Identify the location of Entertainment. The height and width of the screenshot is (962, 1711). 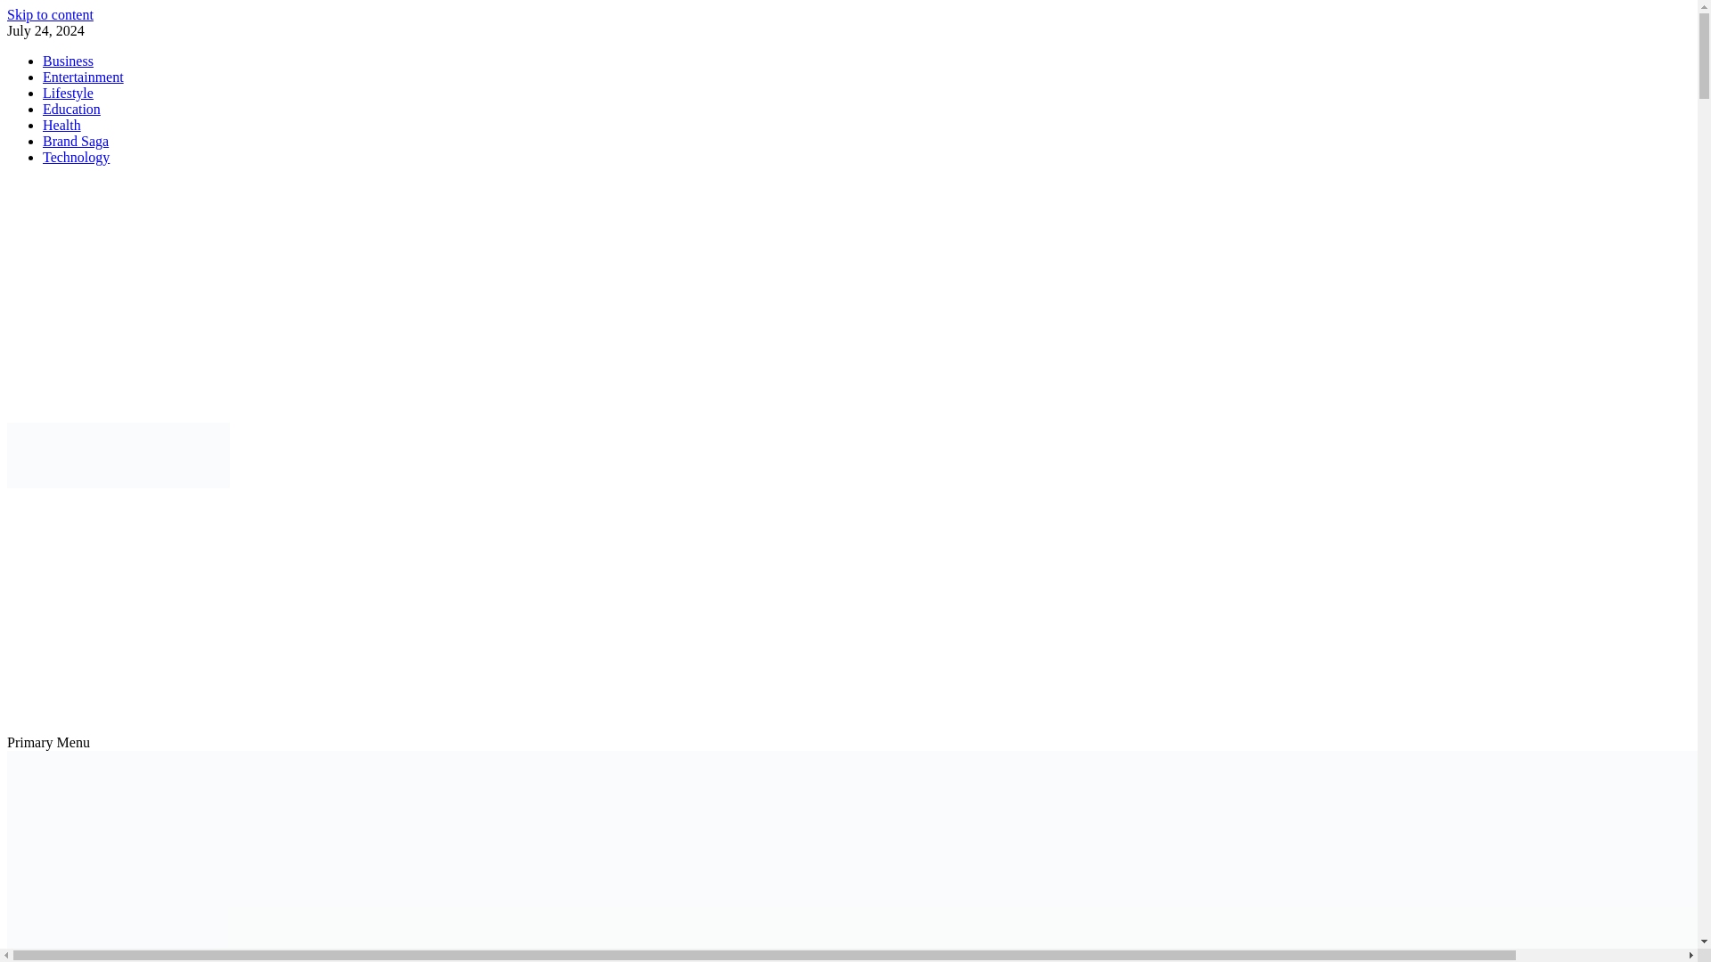
(83, 77).